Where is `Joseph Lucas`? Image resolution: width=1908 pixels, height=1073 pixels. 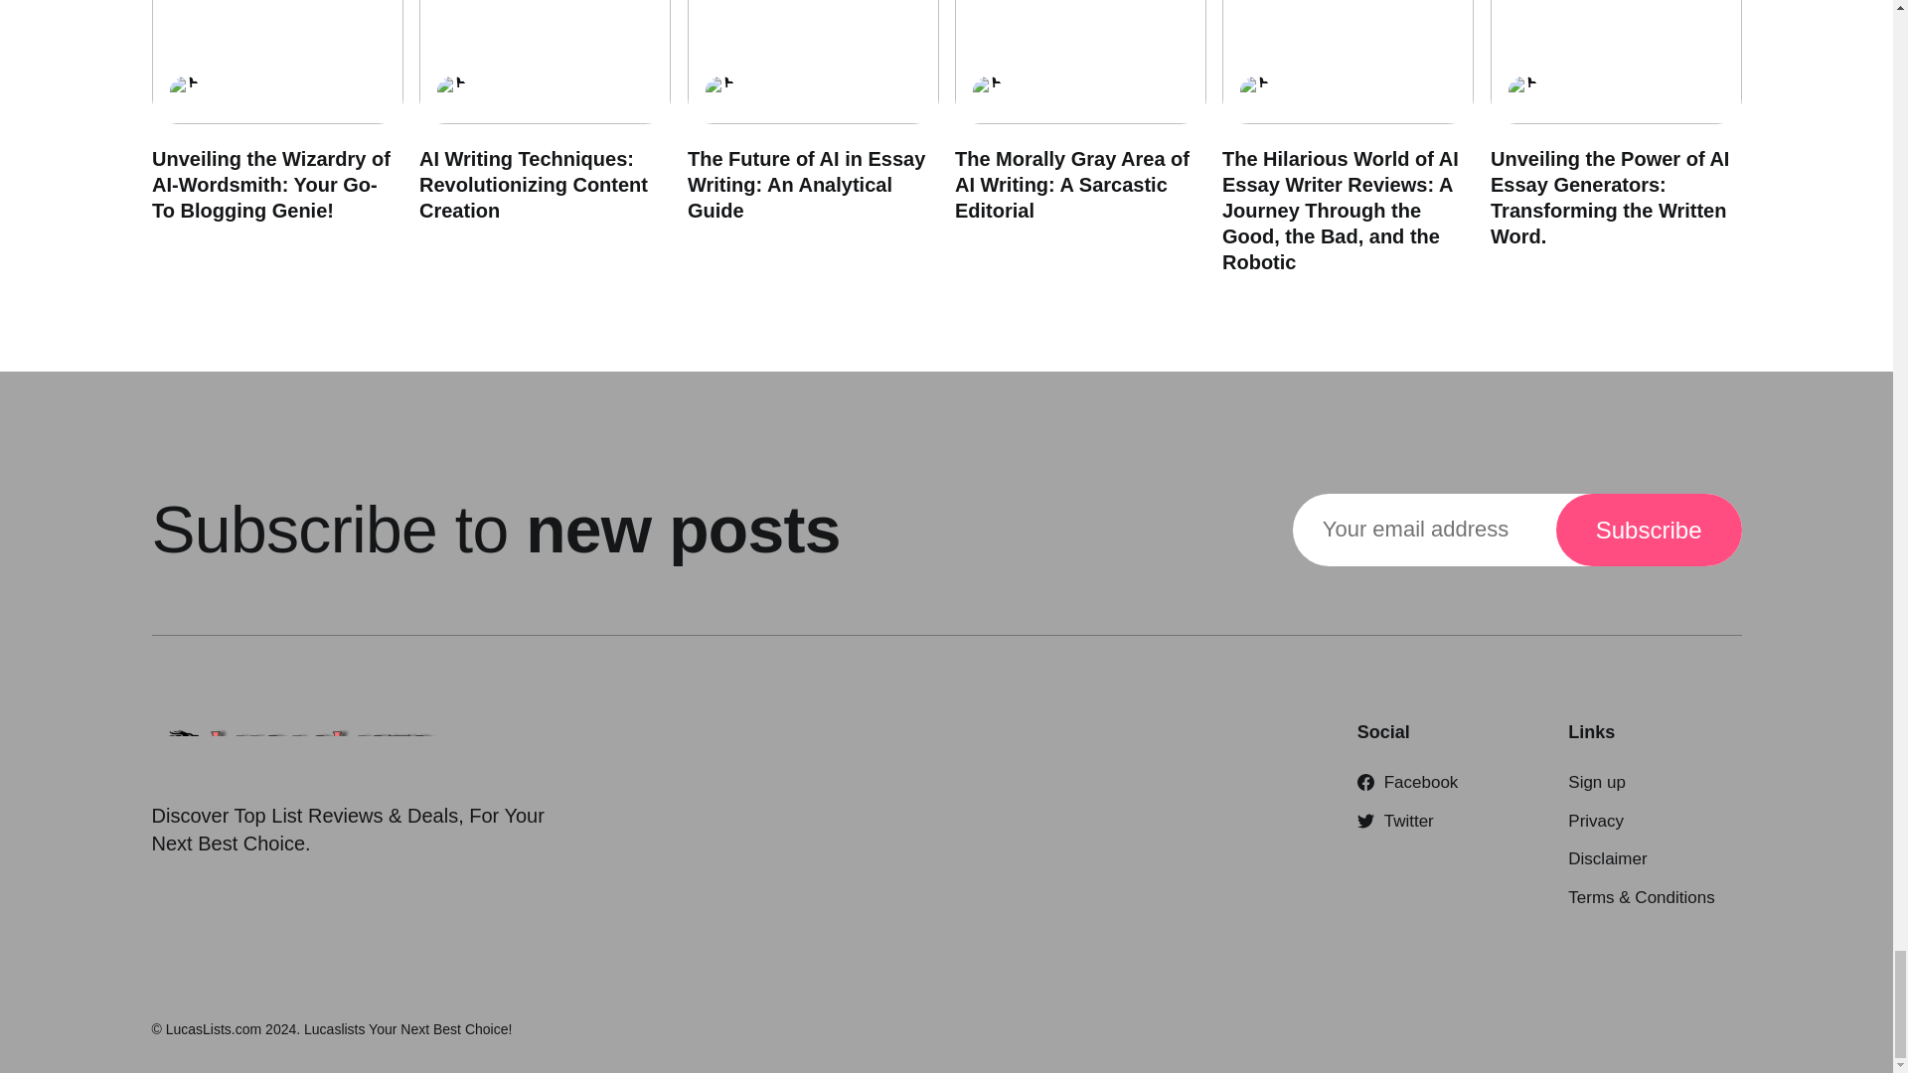
Joseph Lucas is located at coordinates (1255, 90).